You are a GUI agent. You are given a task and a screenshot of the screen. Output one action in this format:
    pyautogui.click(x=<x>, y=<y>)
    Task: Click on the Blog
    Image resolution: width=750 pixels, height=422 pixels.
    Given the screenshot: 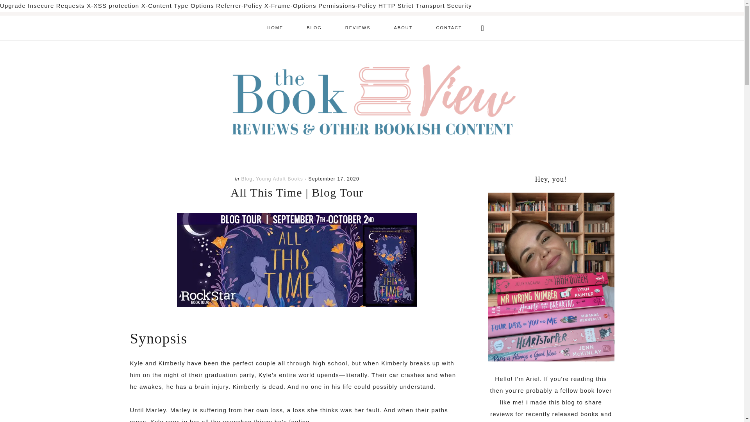 What is the action you would take?
    pyautogui.click(x=246, y=179)
    